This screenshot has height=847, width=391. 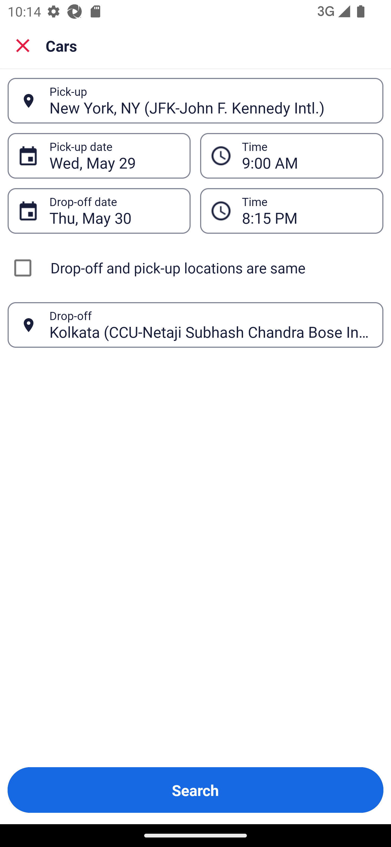 I want to click on Thu, May 30 Drop-off date, so click(x=99, y=211).